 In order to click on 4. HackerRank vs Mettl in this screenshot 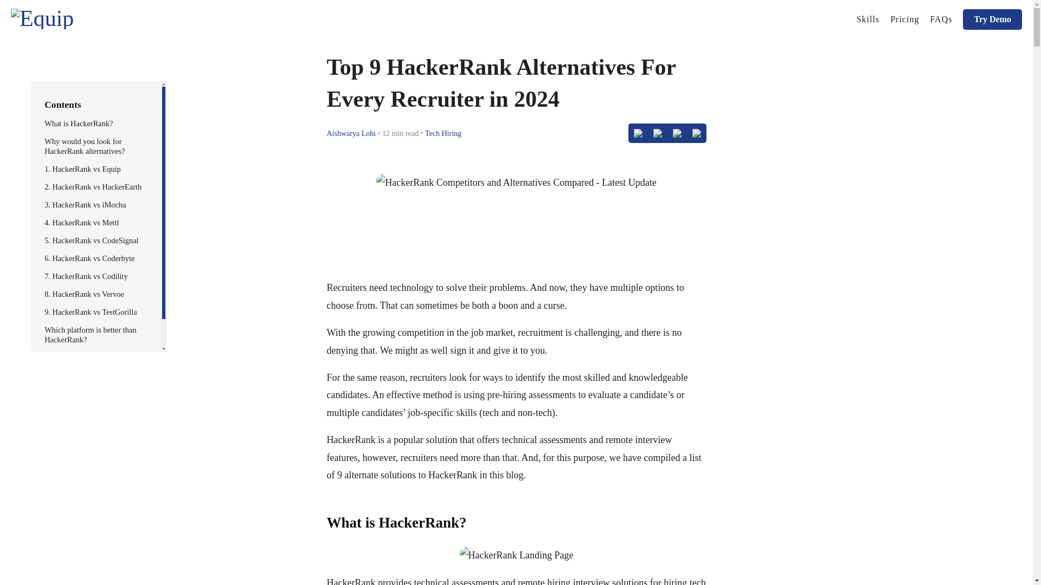, I will do `click(81, 222)`.